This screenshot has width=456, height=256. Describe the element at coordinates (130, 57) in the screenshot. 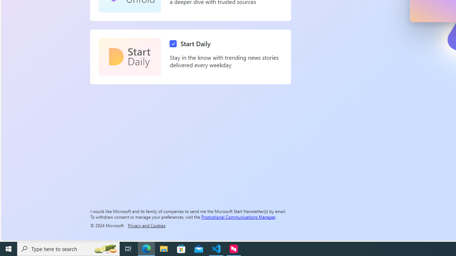

I see `Start Daily` at that location.